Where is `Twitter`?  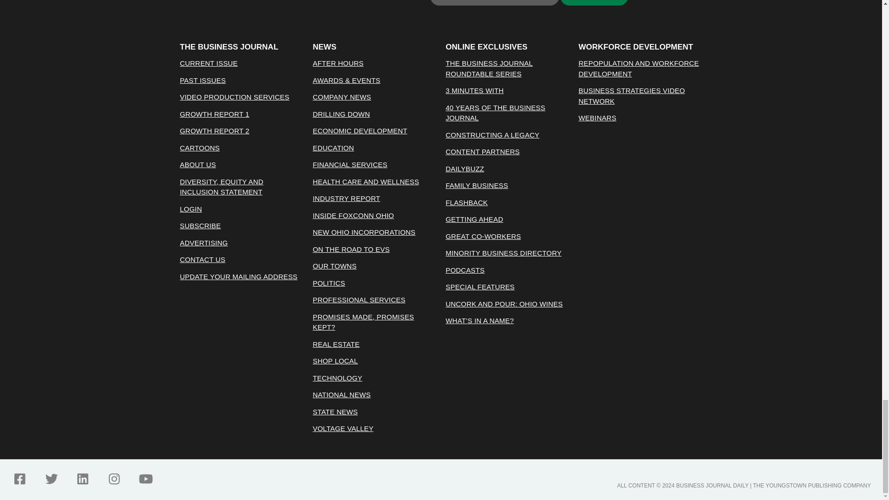 Twitter is located at coordinates (51, 479).